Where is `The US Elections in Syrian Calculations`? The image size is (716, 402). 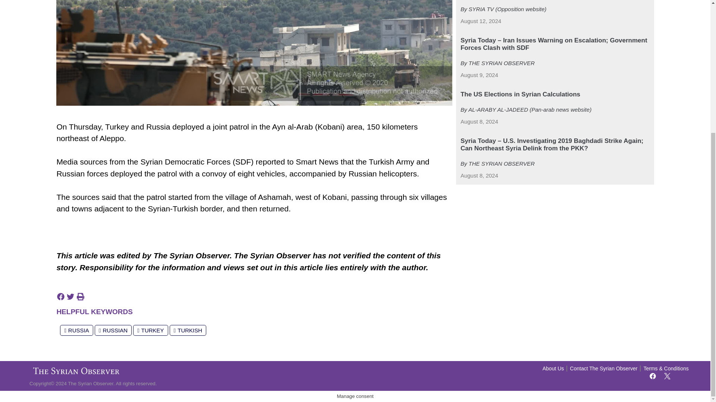 The US Elections in Syrian Calculations is located at coordinates (520, 95).